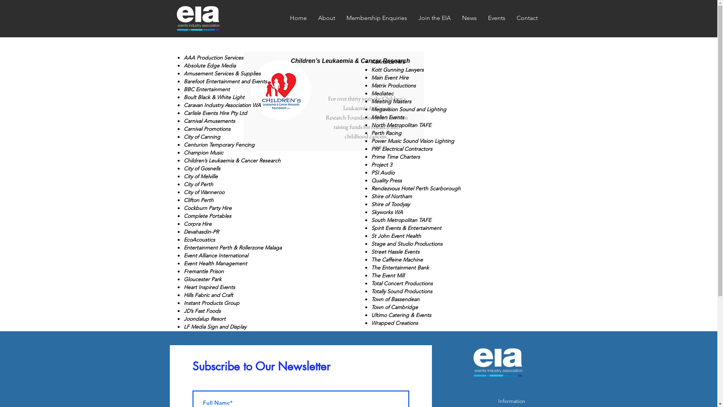 This screenshot has height=407, width=723. Describe the element at coordinates (401, 125) in the screenshot. I see `North Metropolitan TAFE` at that location.